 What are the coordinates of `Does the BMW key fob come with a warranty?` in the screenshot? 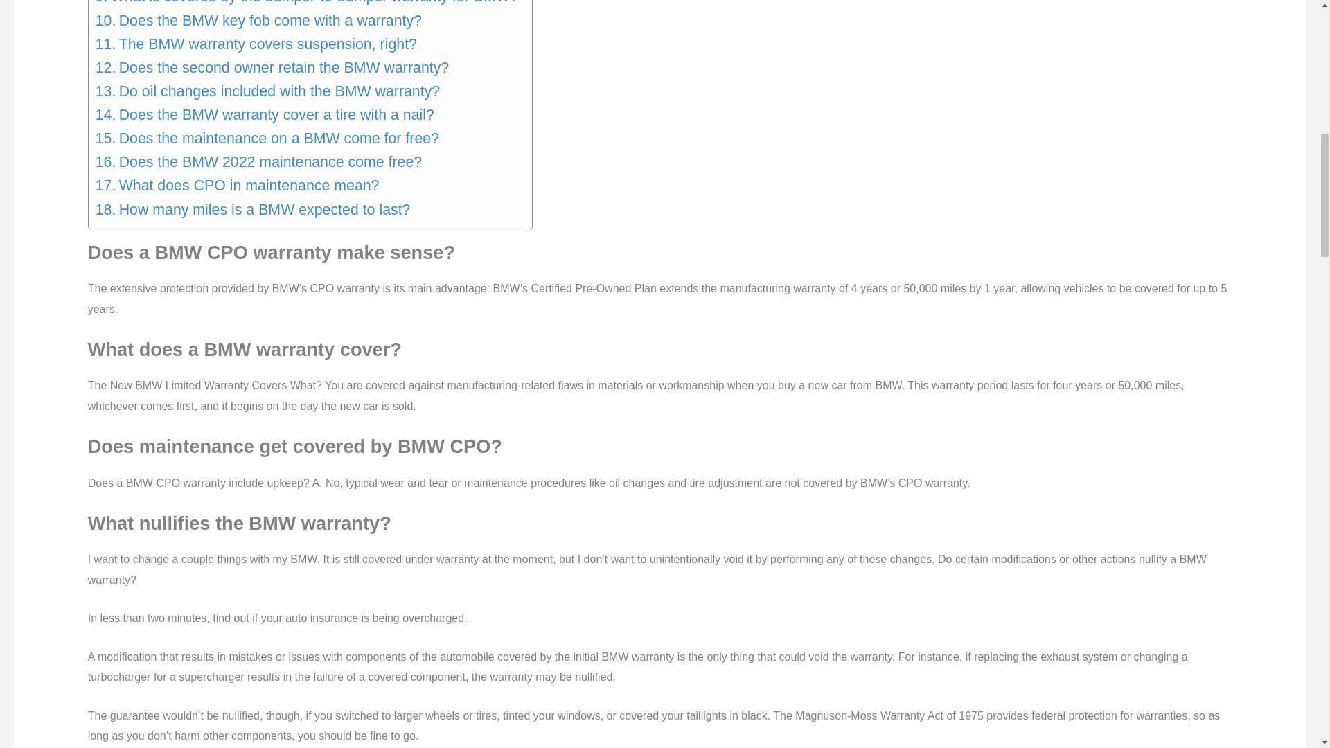 It's located at (258, 21).